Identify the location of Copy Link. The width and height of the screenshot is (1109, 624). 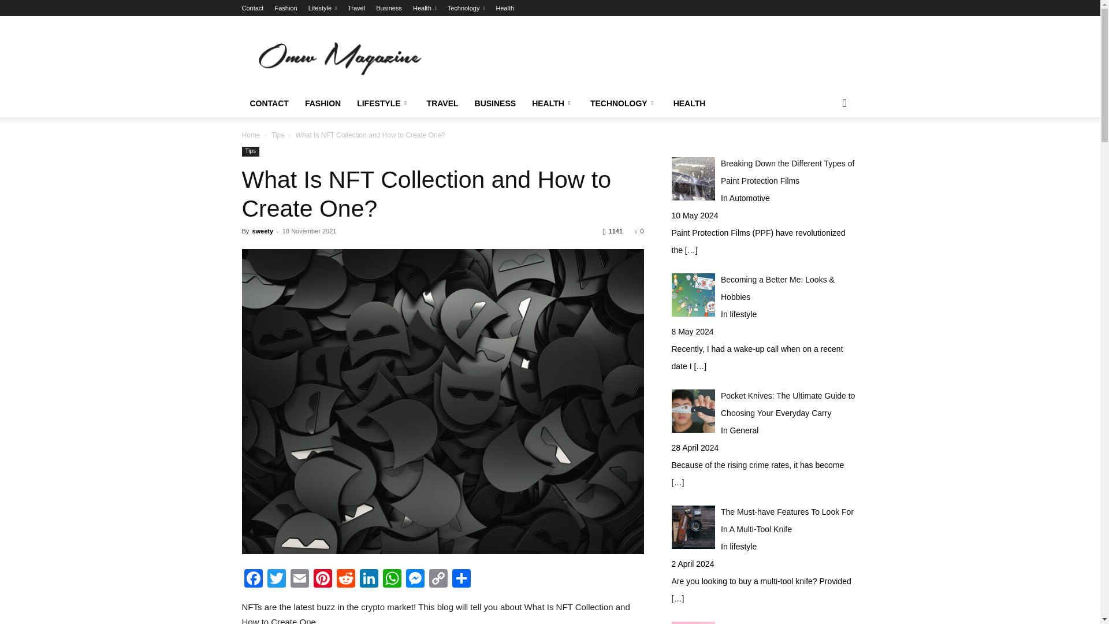
(437, 579).